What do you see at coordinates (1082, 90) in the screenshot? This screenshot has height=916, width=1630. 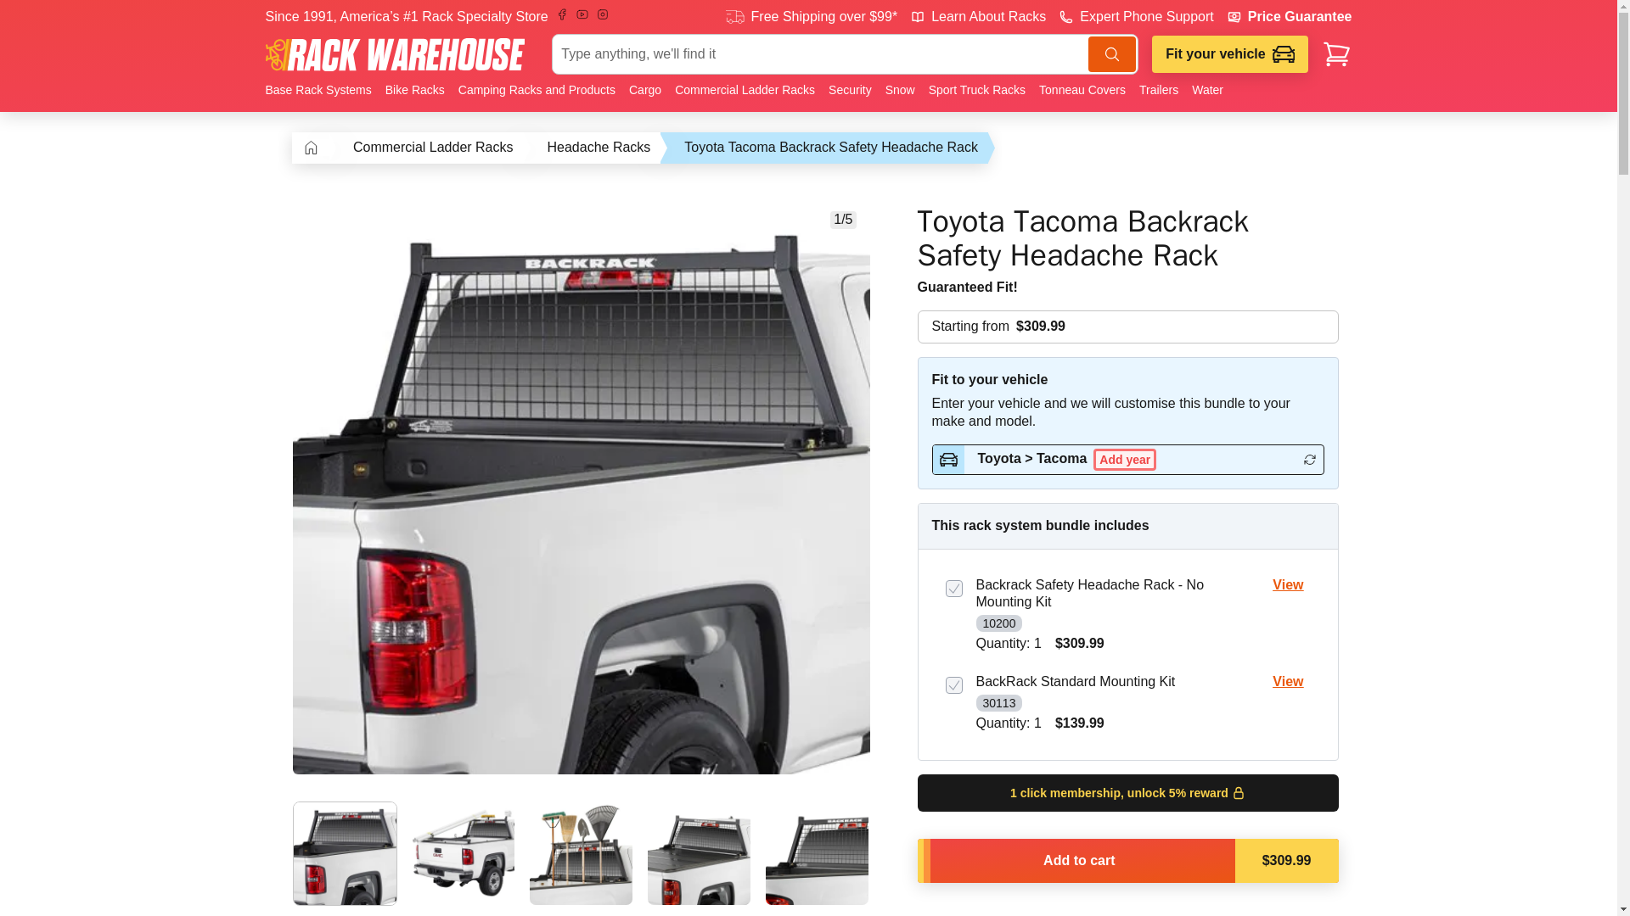 I see `Tonneau Covers` at bounding box center [1082, 90].